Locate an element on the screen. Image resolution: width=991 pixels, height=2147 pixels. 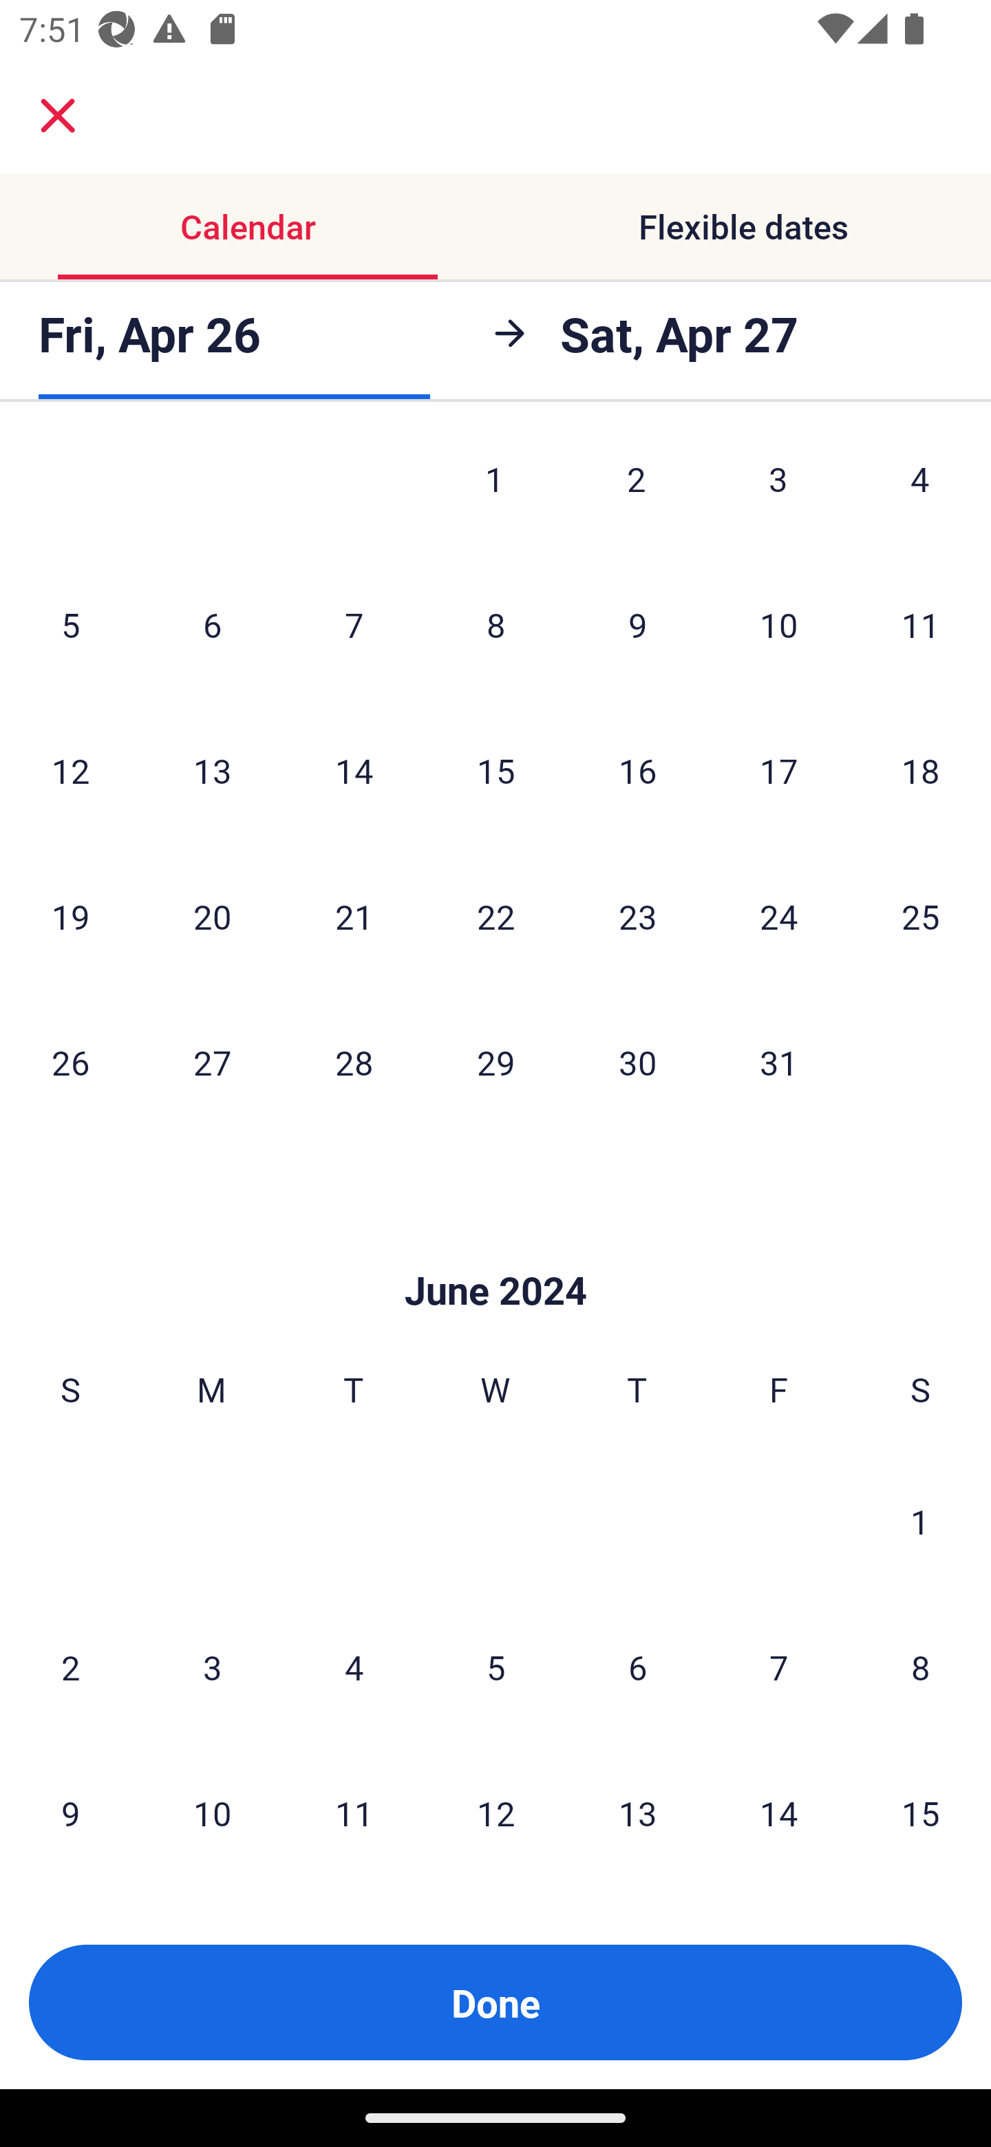
13 Thursday, June 13, 2024 is located at coordinates (637, 1813).